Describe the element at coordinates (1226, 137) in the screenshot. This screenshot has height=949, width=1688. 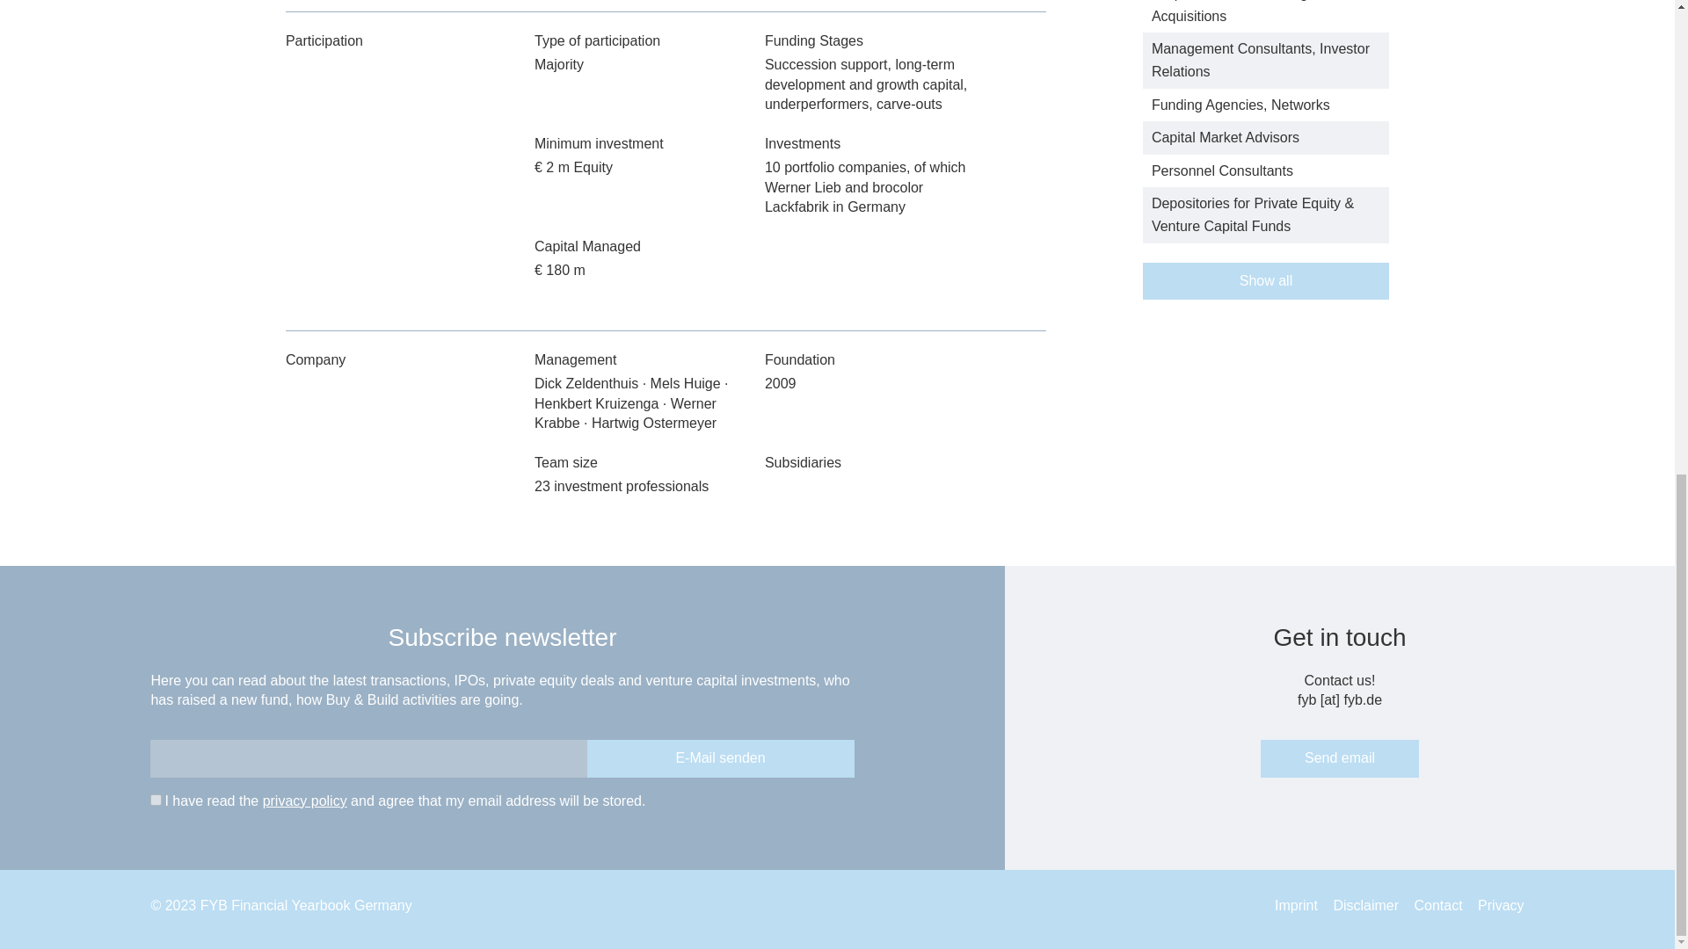
I see `Capital Market Advisors` at that location.